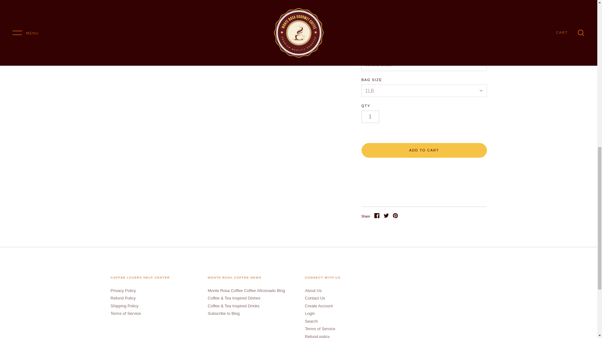  I want to click on Pinterest, so click(395, 215).